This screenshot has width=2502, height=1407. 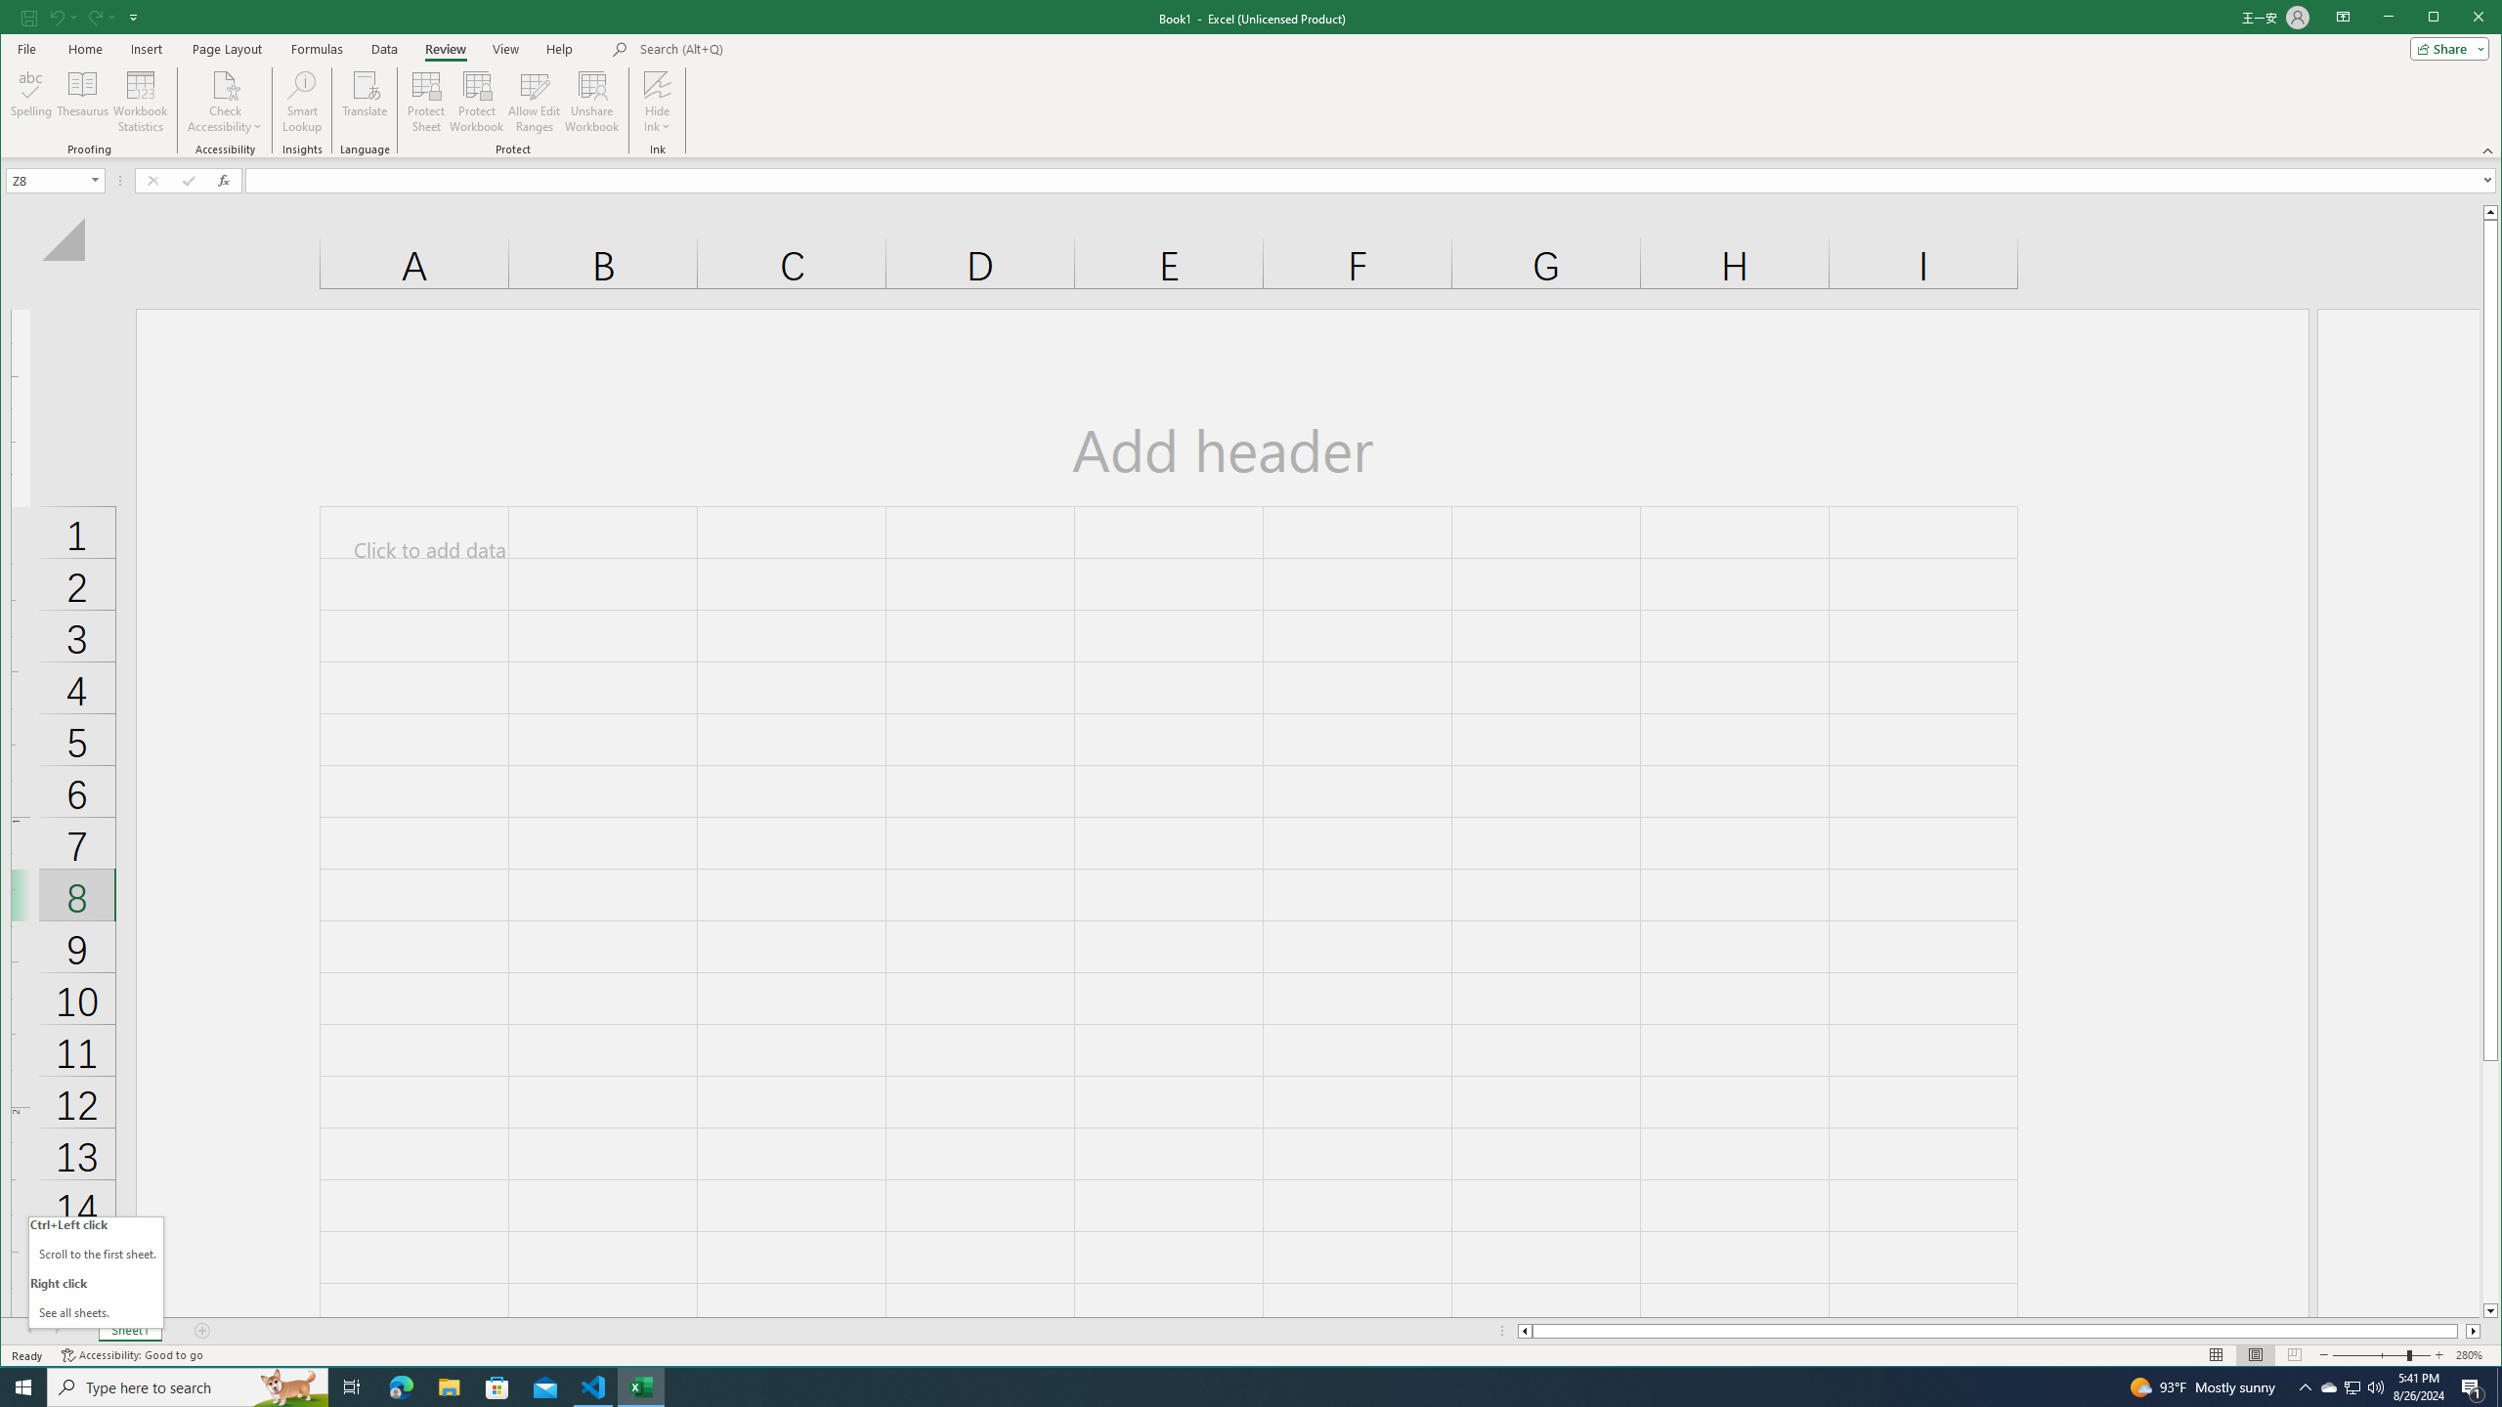 I want to click on Search highlights icon opens search home window, so click(x=289, y=1387).